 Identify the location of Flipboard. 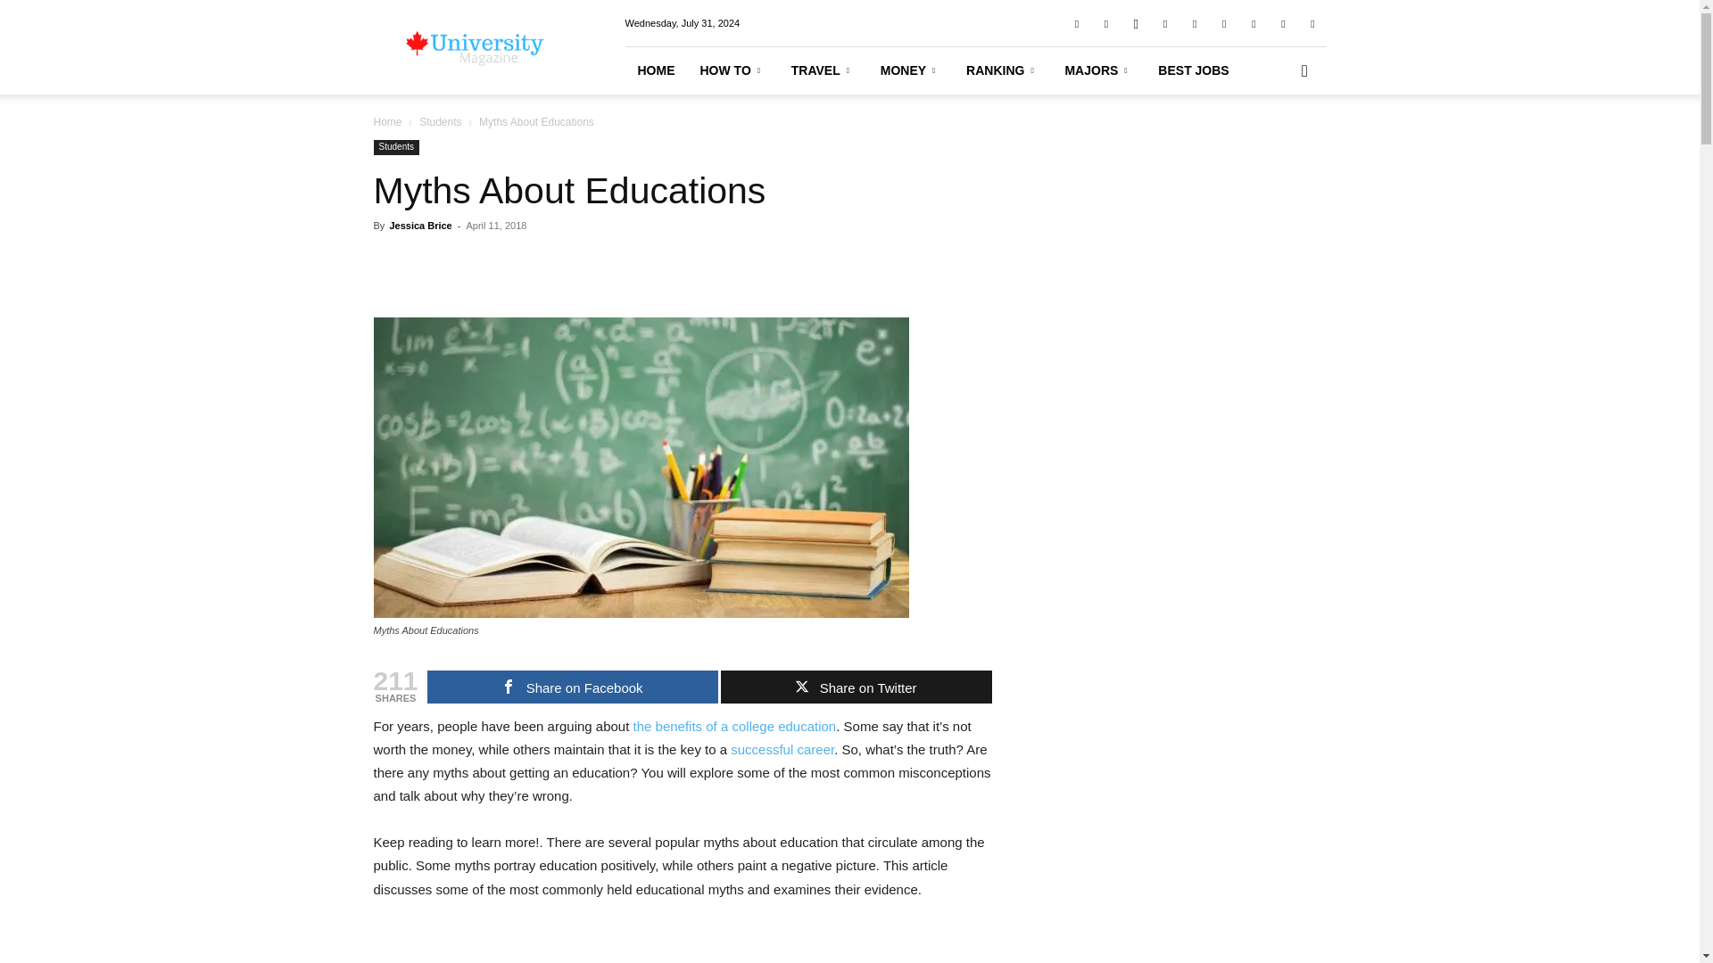
(1106, 22).